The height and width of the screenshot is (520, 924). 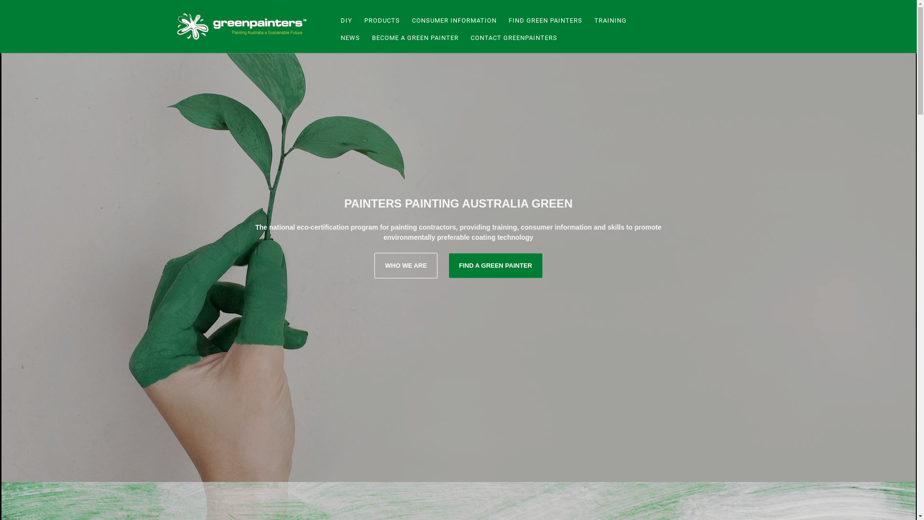 I want to click on PRODUCTS, so click(x=381, y=21).